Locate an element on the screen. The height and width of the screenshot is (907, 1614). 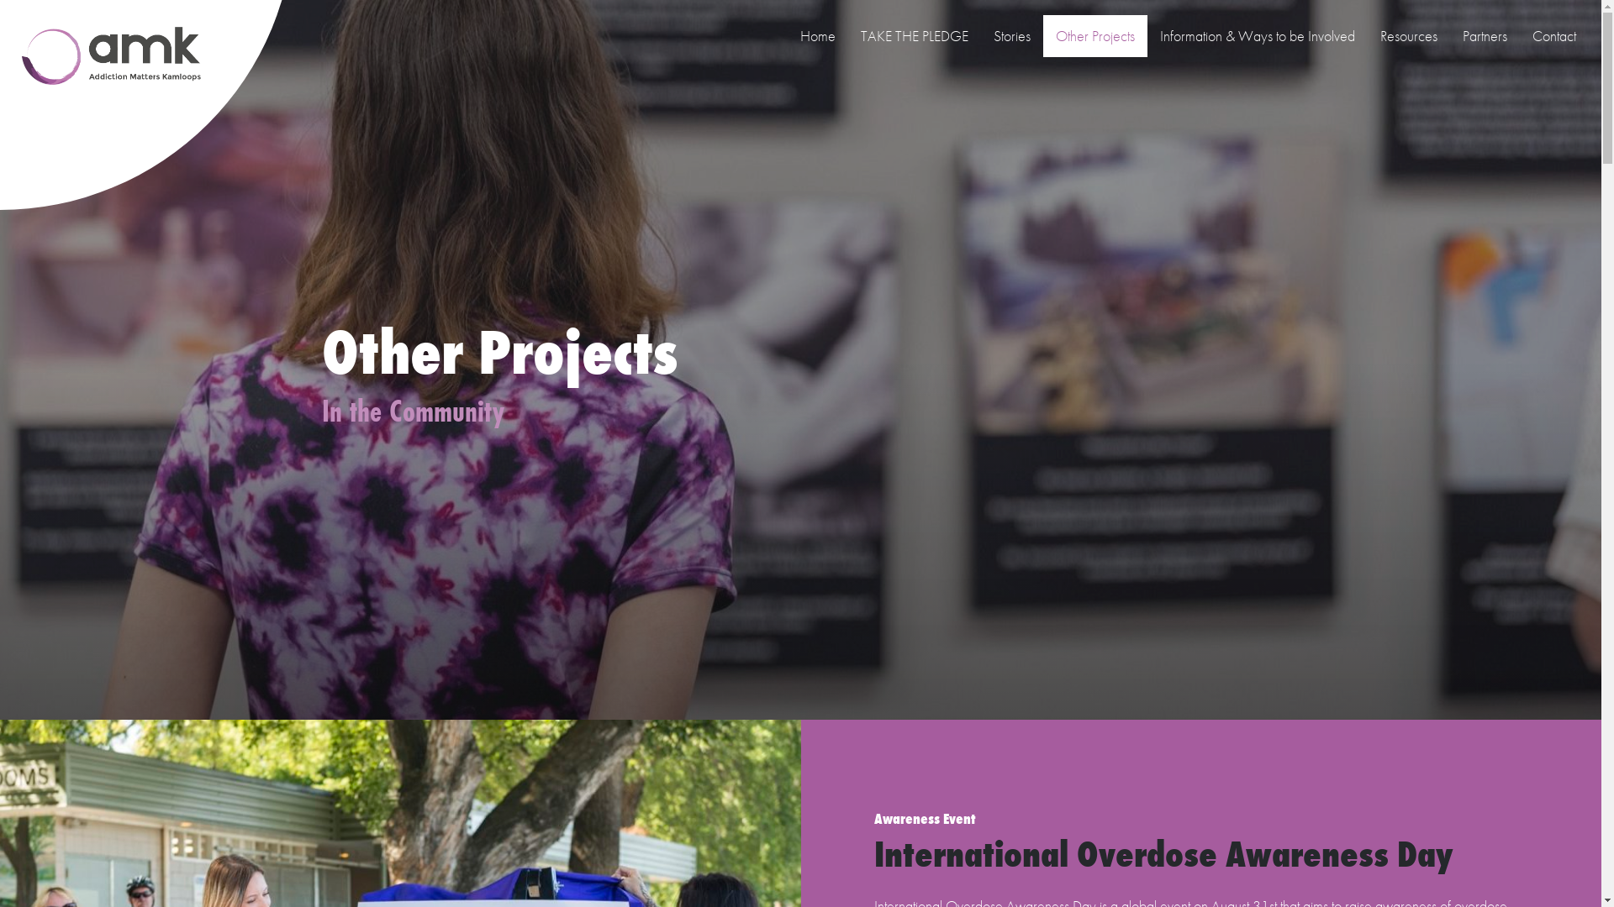
Home is located at coordinates (818, 36).